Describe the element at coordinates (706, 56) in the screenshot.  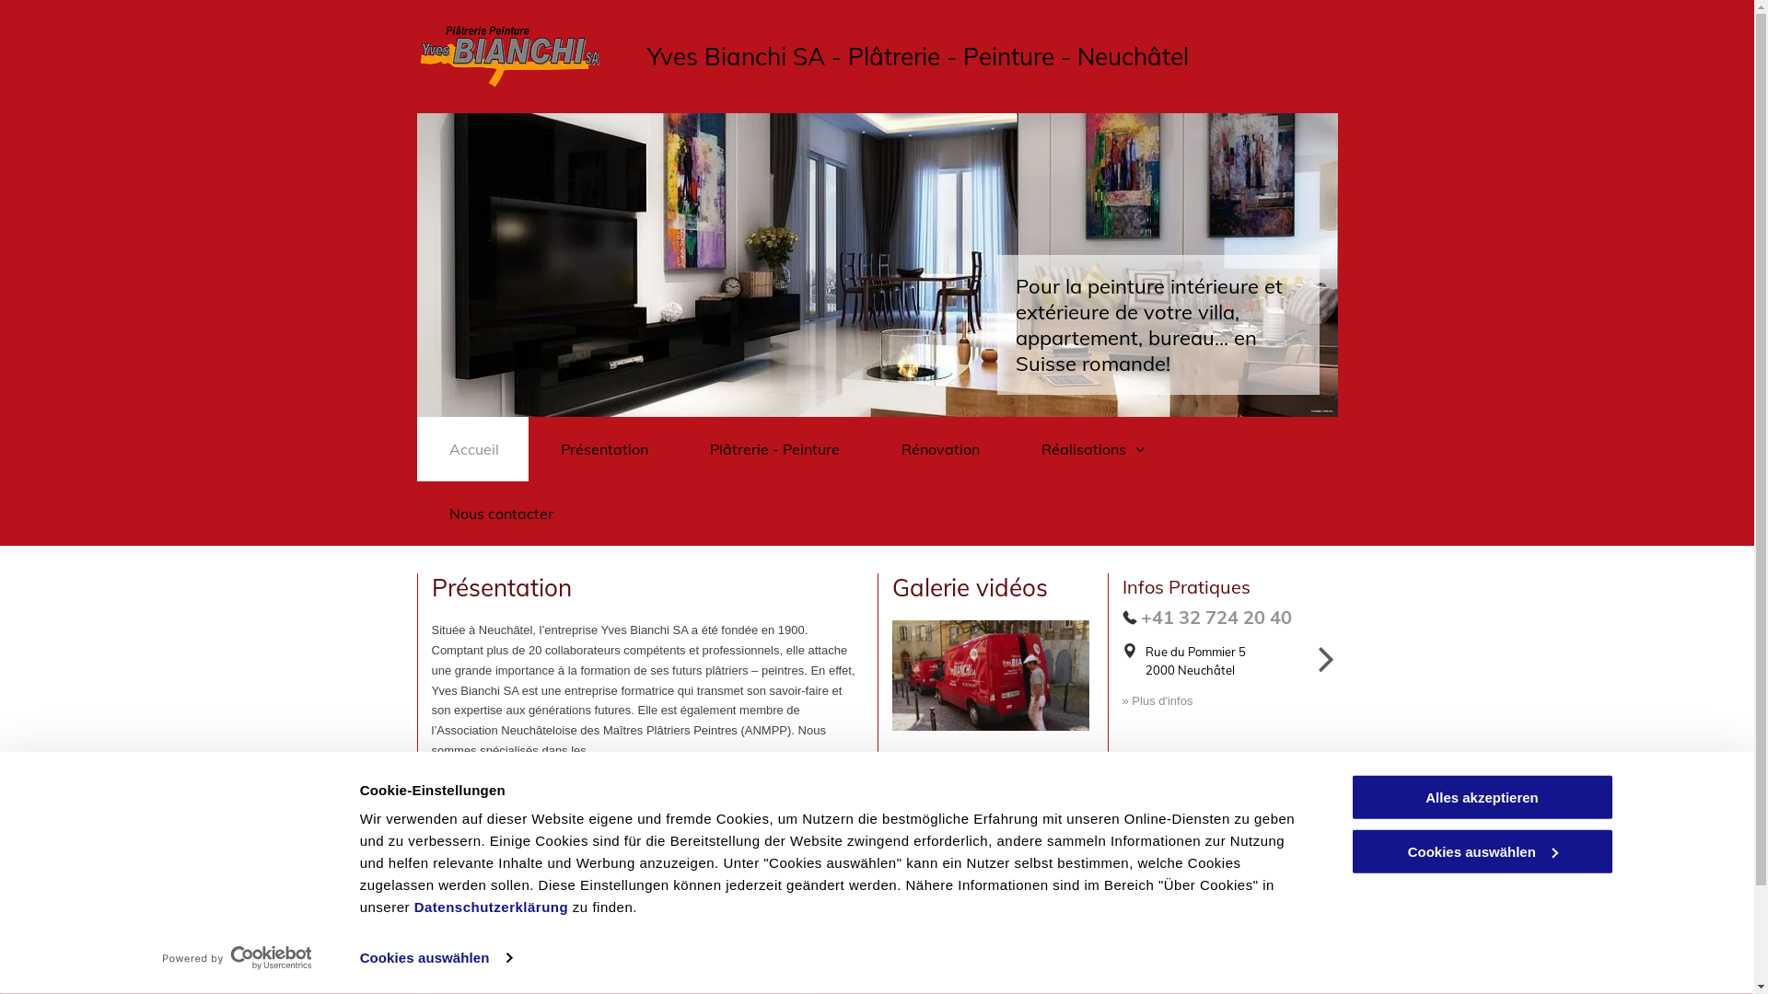
I see `Yves Bianc` at that location.